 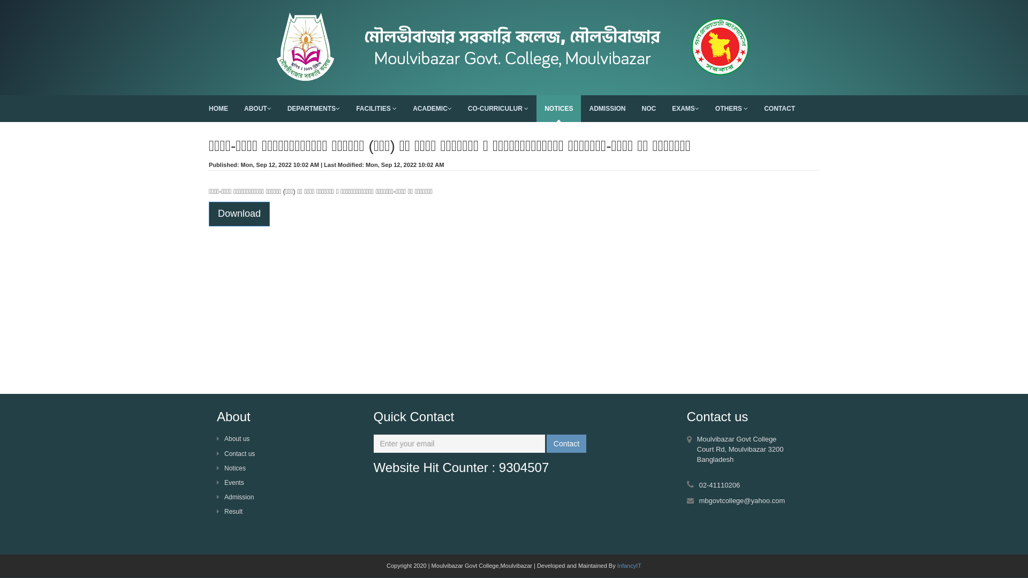 I want to click on ACADEMIC, so click(x=433, y=109).